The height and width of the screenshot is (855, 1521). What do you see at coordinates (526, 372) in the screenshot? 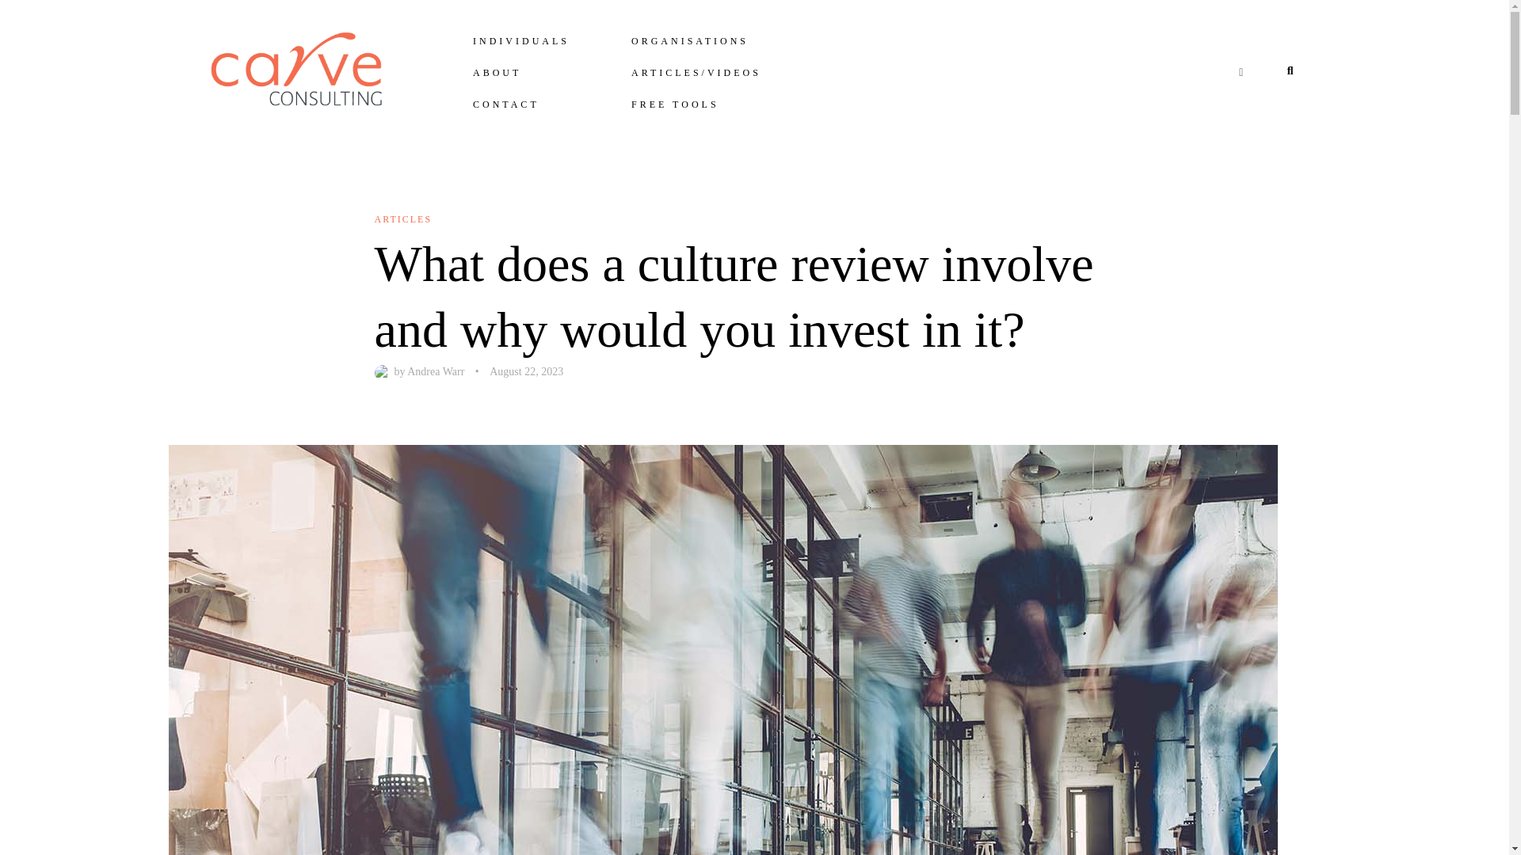
I see `August 22, 2023` at bounding box center [526, 372].